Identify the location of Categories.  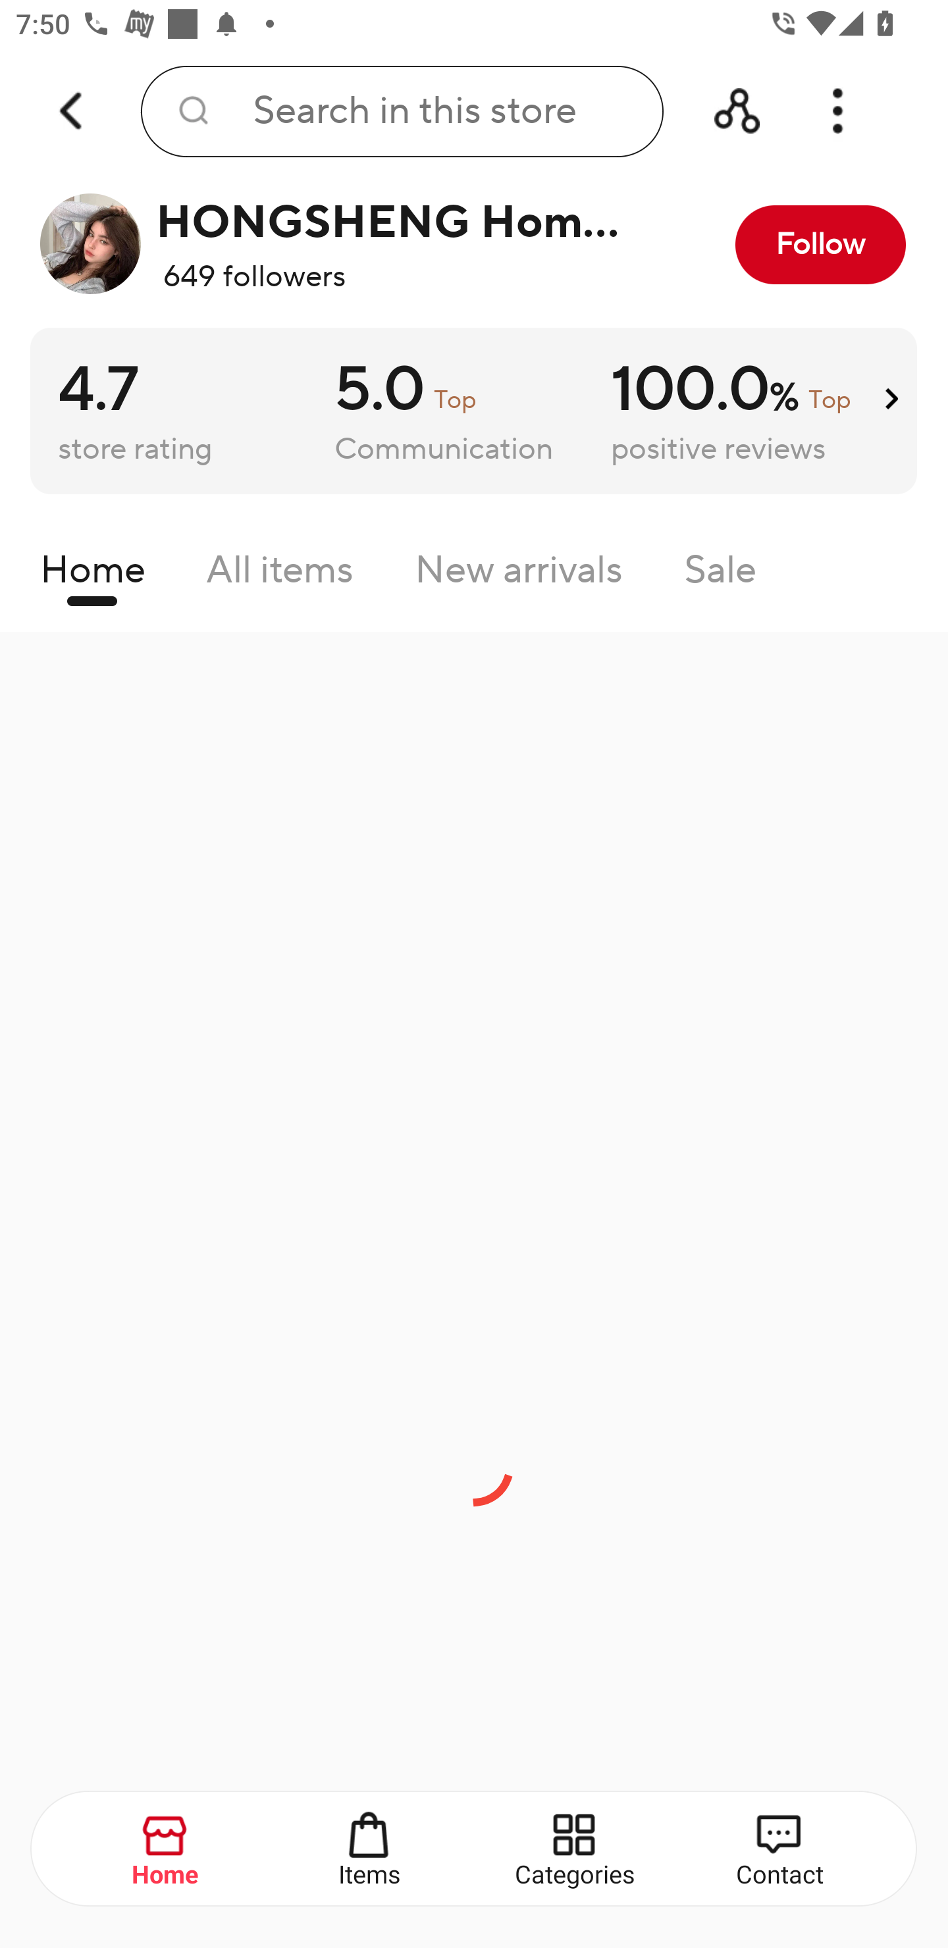
(575, 1849).